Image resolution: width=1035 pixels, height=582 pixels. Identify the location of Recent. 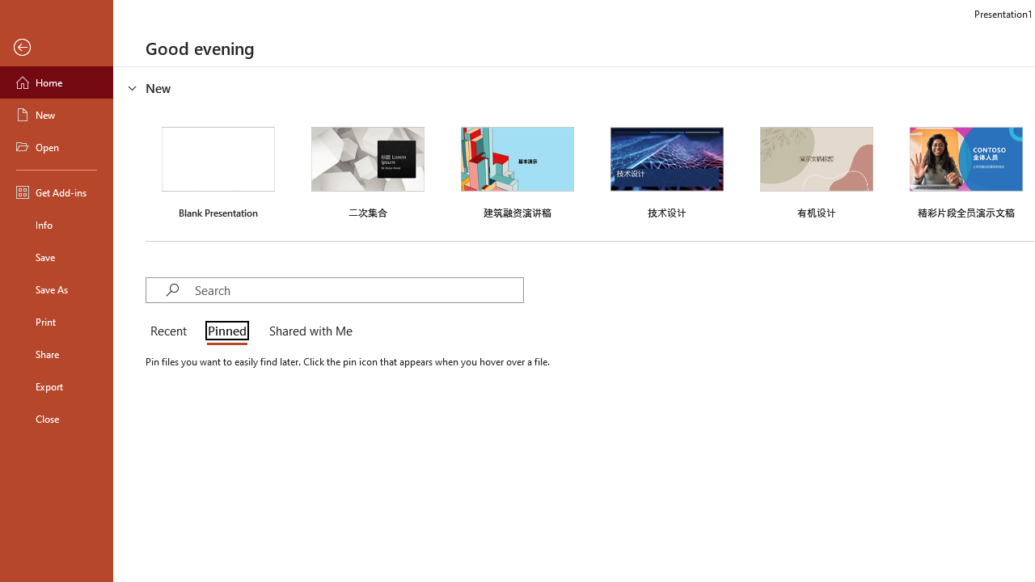
(171, 331).